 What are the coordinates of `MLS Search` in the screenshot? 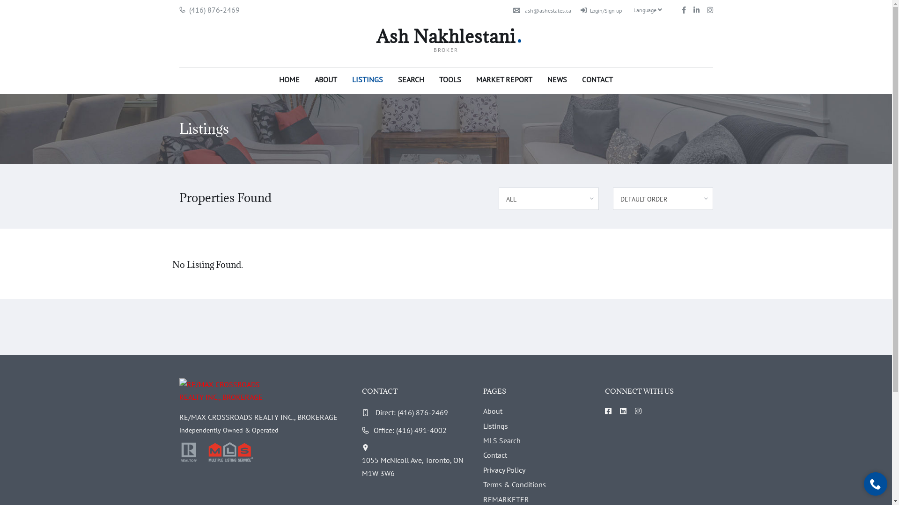 It's located at (502, 440).